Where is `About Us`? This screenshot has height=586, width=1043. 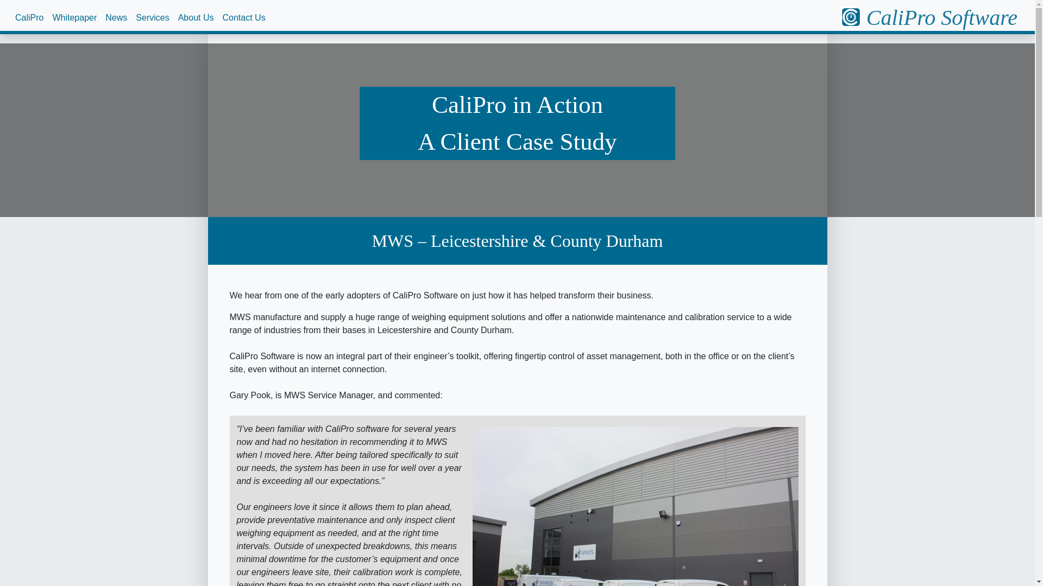 About Us is located at coordinates (196, 17).